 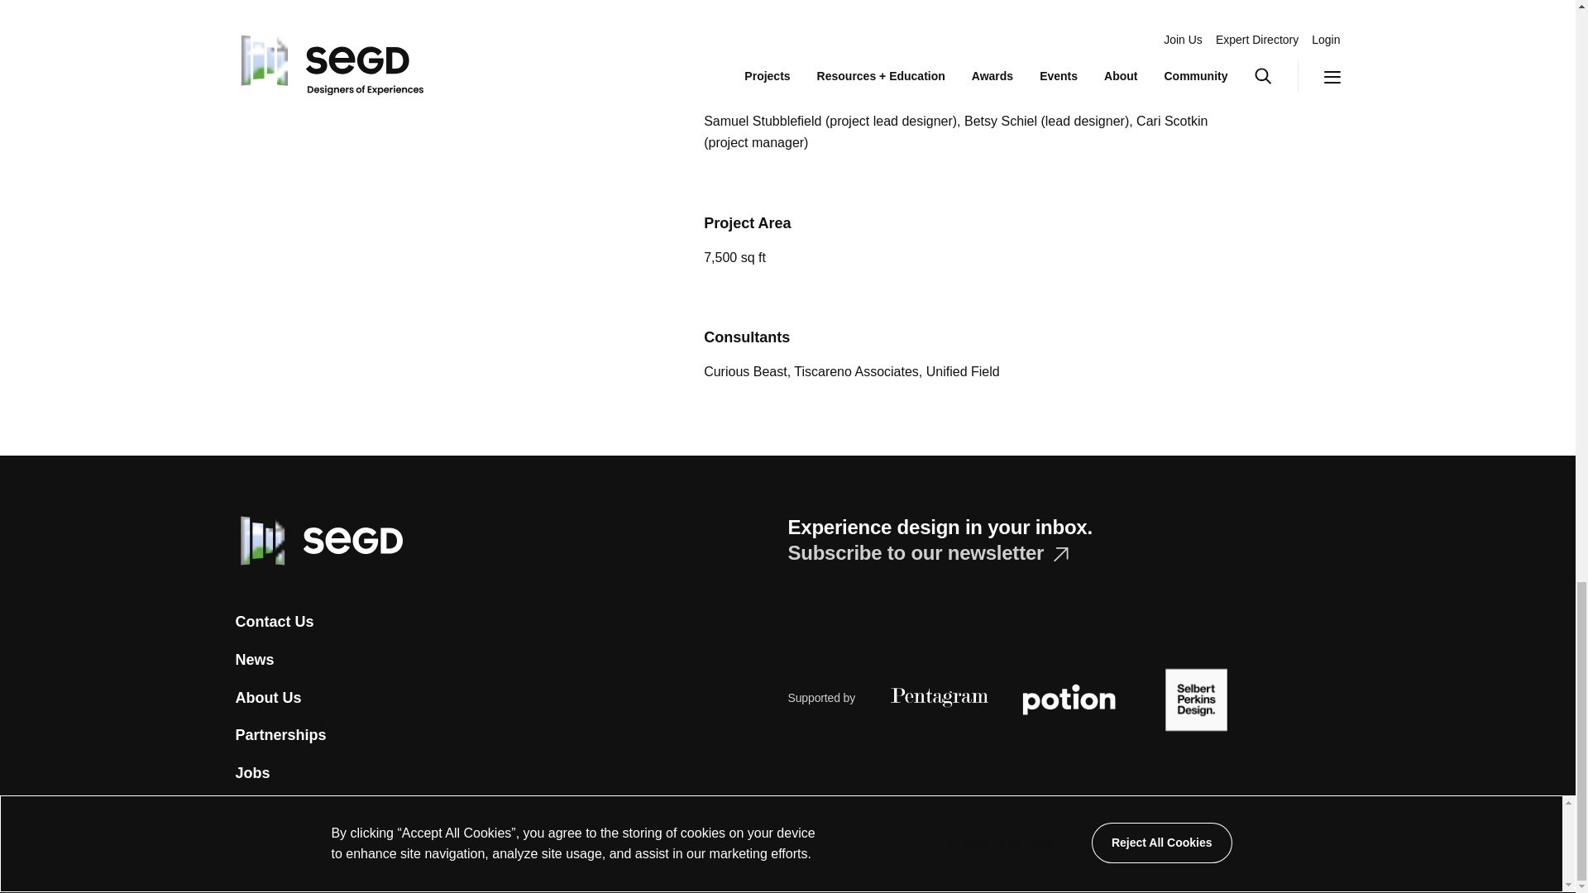 I want to click on Subscribe to our newsletter, so click(x=927, y=552).